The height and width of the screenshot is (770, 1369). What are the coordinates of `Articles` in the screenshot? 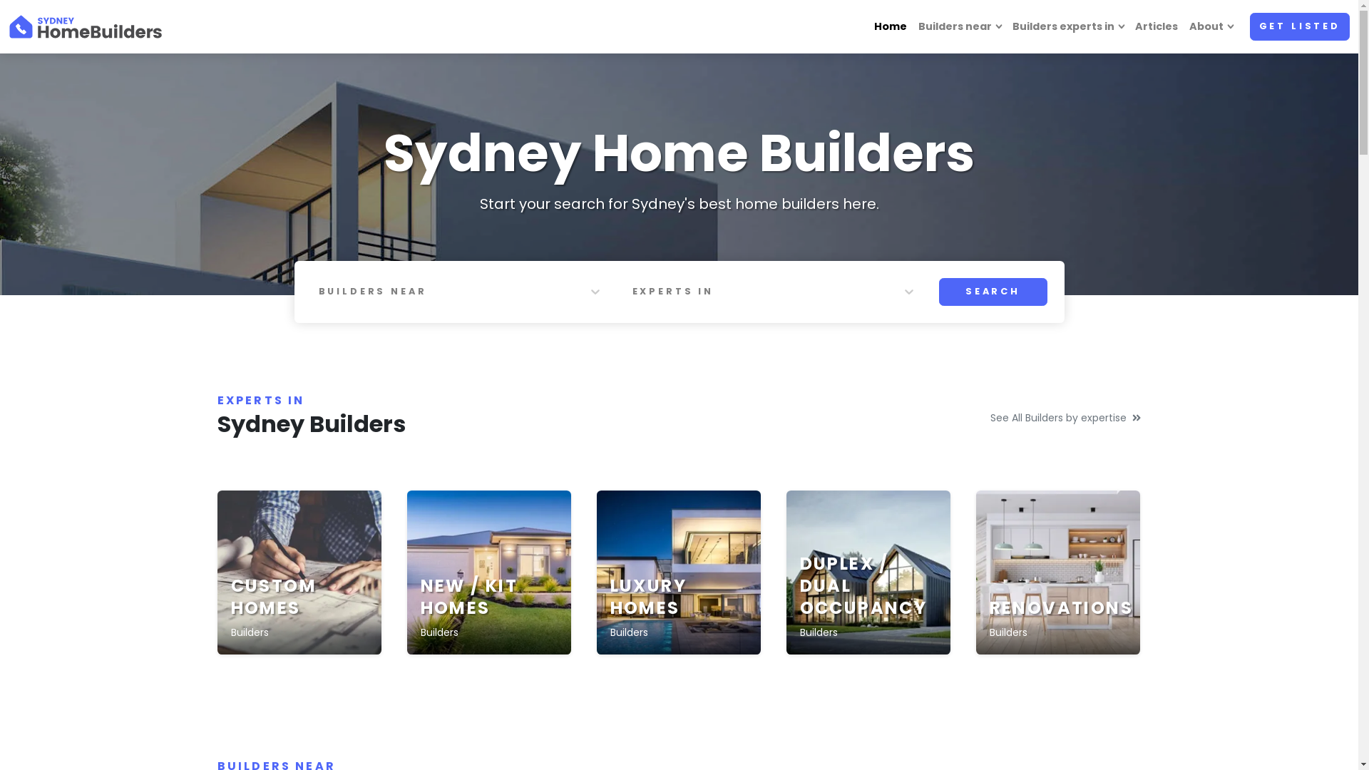 It's located at (1157, 27).